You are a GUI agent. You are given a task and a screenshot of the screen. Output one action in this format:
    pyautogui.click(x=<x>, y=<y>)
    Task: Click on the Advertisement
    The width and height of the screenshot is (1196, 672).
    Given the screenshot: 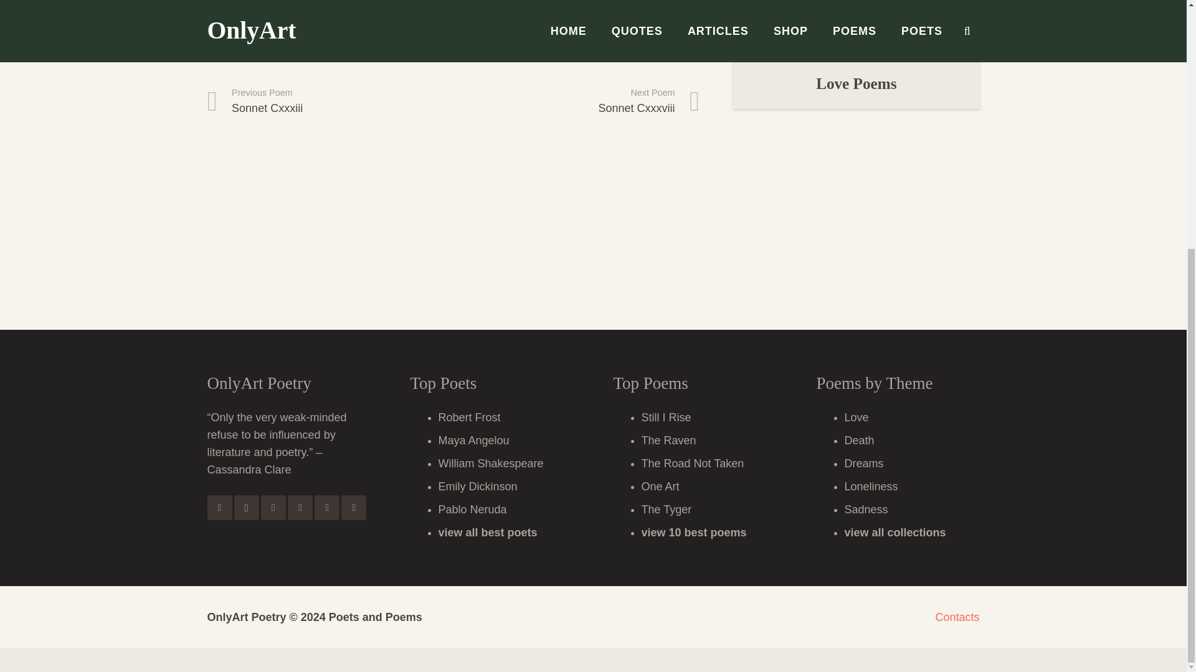 What is the action you would take?
    pyautogui.click(x=300, y=507)
    